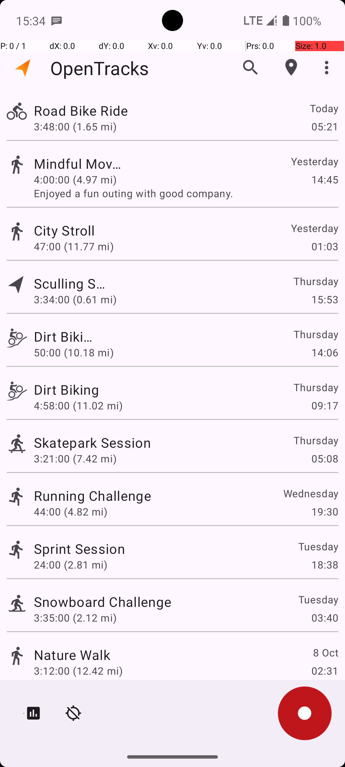 The image size is (345, 767). What do you see at coordinates (103, 230) in the screenshot?
I see `City Stroll` at bounding box center [103, 230].